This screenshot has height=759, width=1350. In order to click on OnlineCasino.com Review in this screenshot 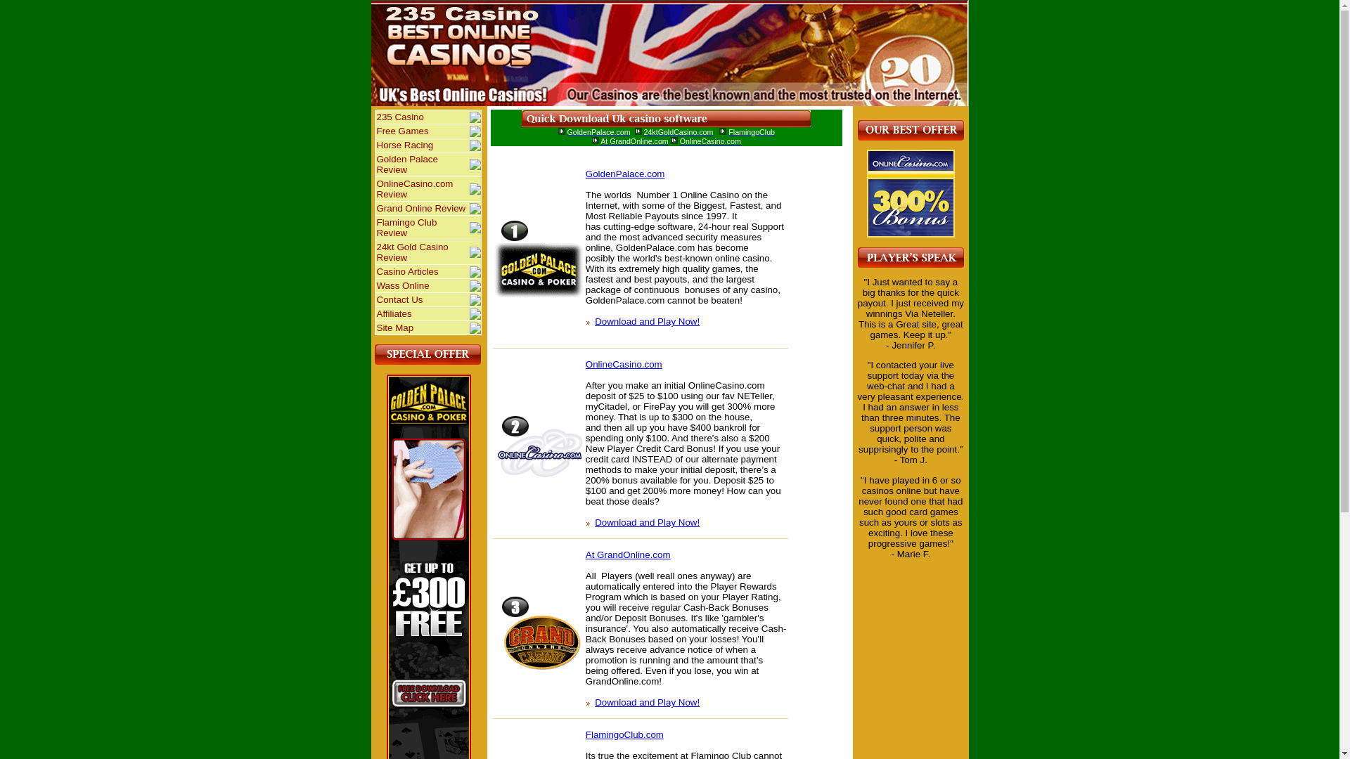, I will do `click(423, 189)`.